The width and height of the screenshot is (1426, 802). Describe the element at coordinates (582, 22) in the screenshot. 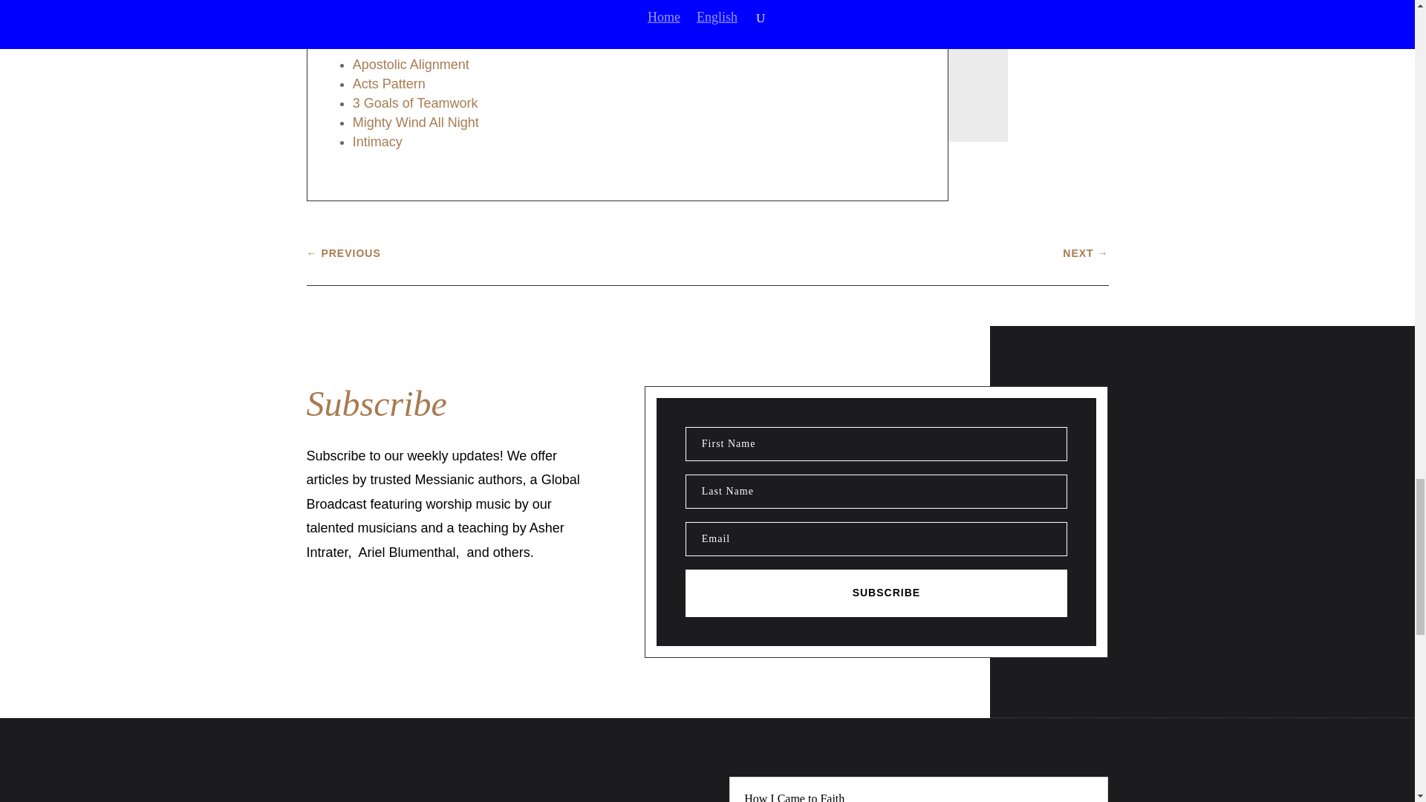

I see `relationship` at that location.